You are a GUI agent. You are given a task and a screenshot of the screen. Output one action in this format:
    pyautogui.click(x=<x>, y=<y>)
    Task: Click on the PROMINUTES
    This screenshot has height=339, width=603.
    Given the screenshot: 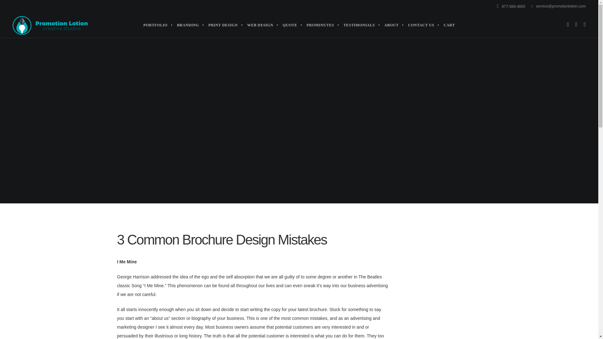 What is the action you would take?
    pyautogui.click(x=320, y=25)
    